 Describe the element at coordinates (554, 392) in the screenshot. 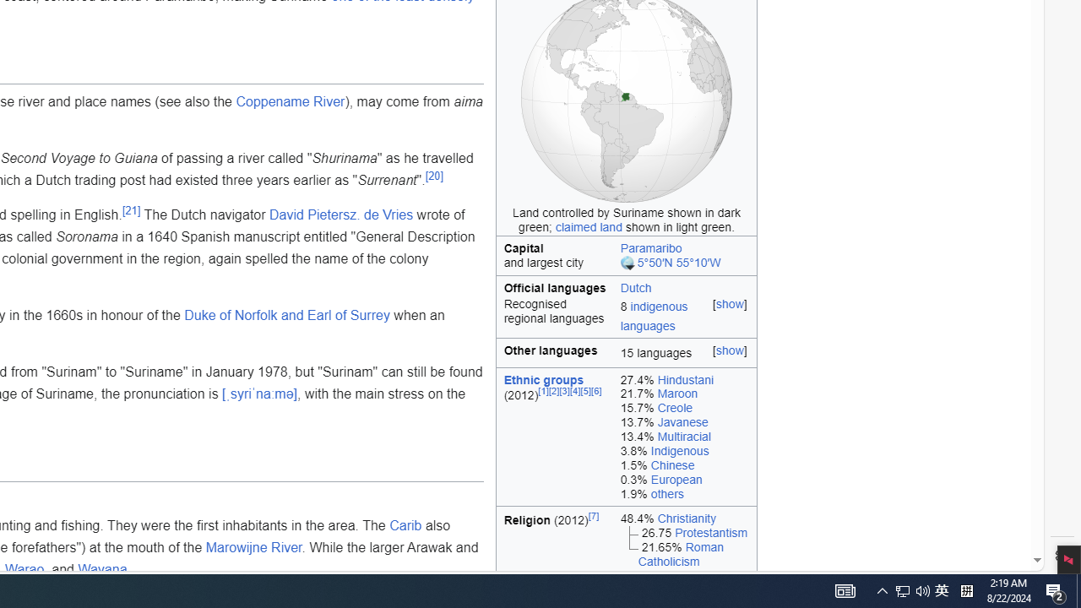

I see `[2]` at that location.